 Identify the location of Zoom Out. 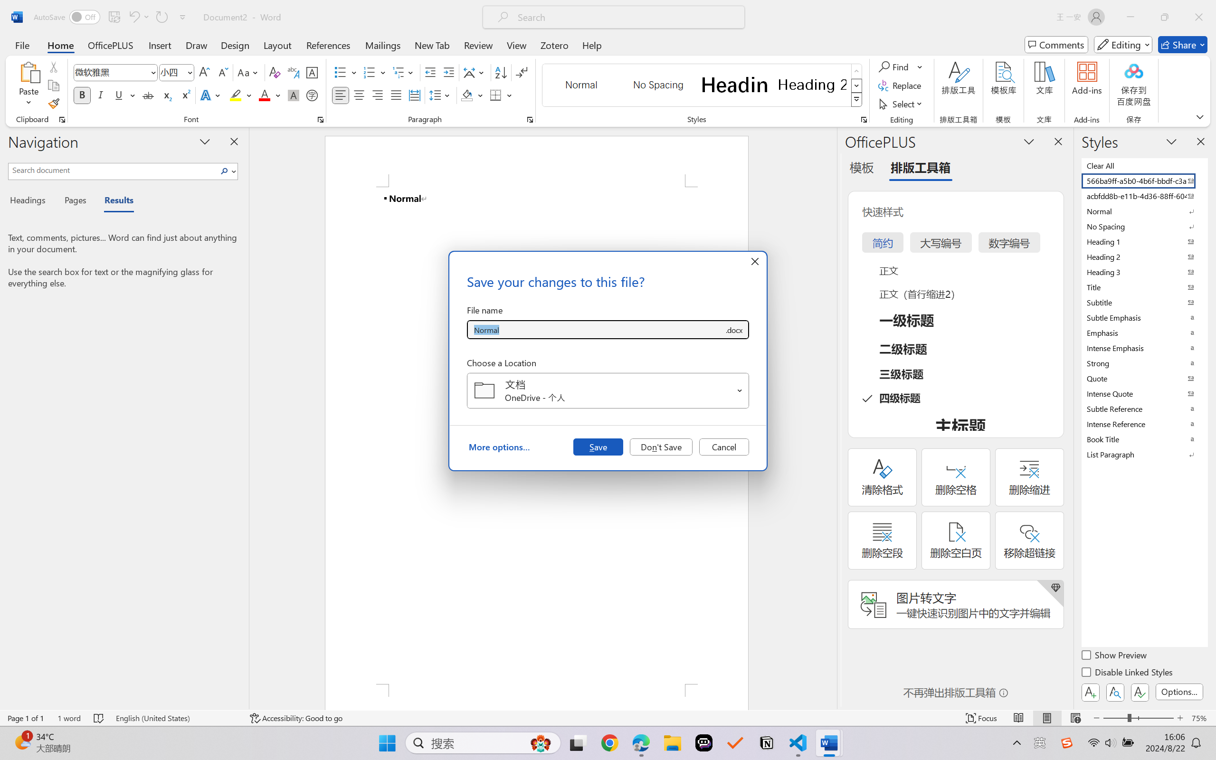
(1115, 718).